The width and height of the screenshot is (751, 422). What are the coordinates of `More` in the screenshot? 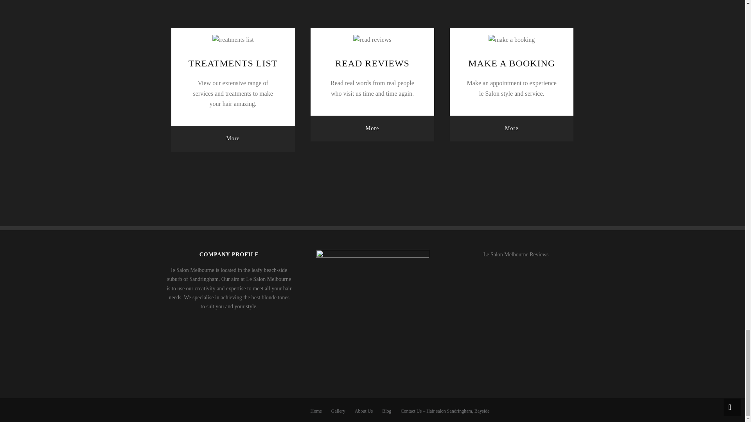 It's located at (512, 128).